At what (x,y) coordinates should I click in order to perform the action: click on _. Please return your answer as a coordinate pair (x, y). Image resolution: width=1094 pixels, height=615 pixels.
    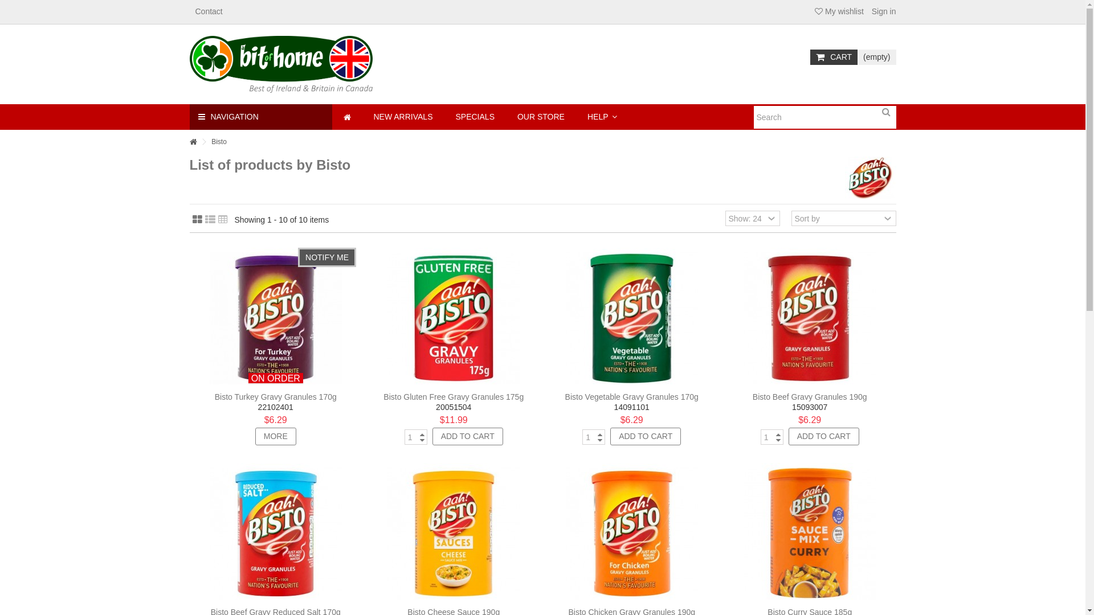
    Looking at the image, I should click on (454, 318).